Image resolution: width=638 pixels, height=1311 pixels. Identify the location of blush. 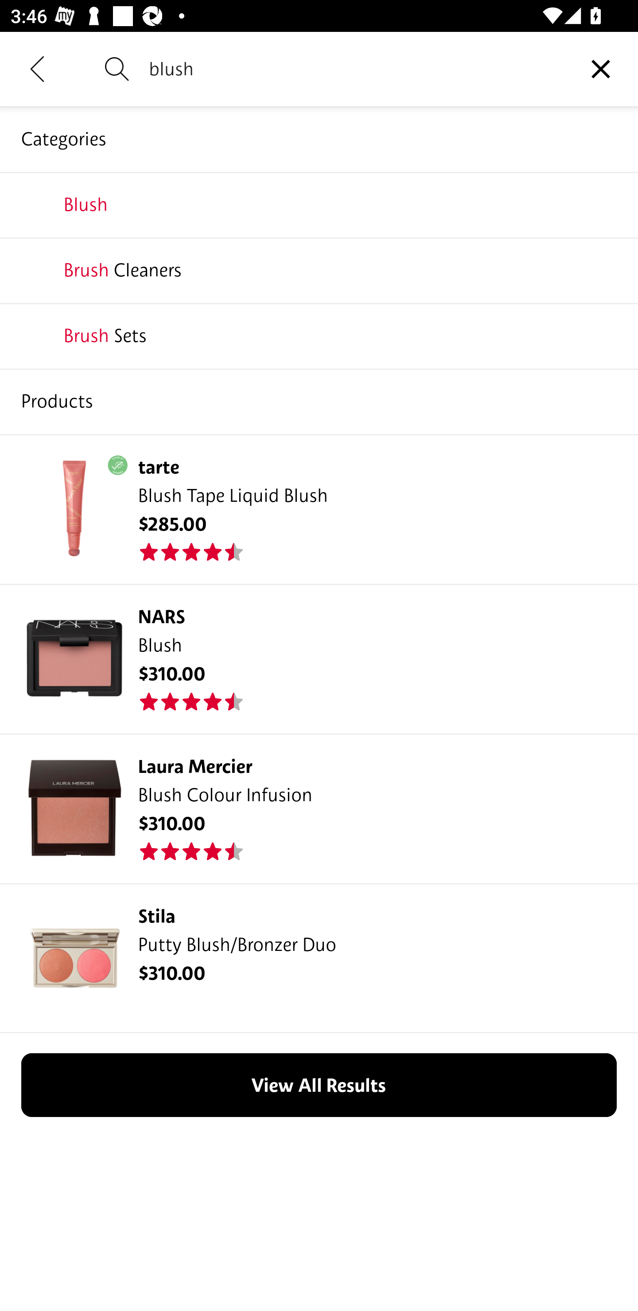
(356, 69).